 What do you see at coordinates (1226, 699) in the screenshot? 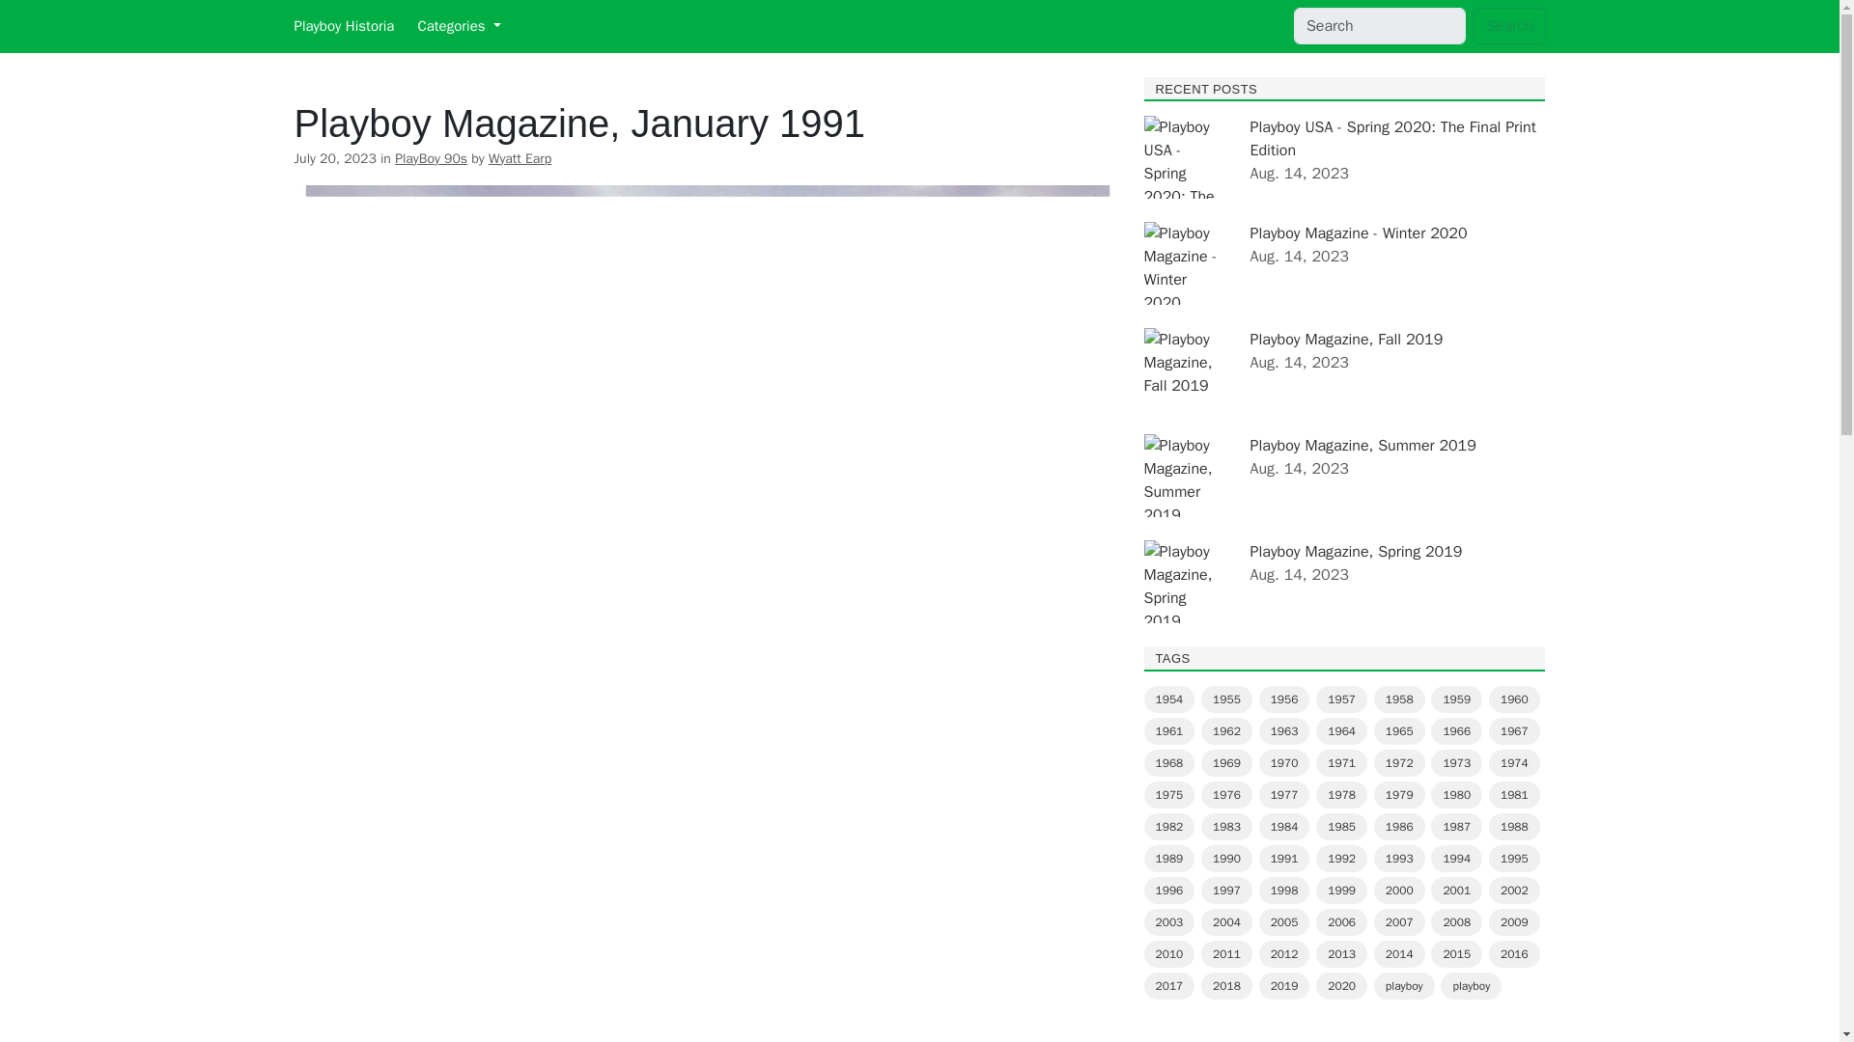
I see `1955` at bounding box center [1226, 699].